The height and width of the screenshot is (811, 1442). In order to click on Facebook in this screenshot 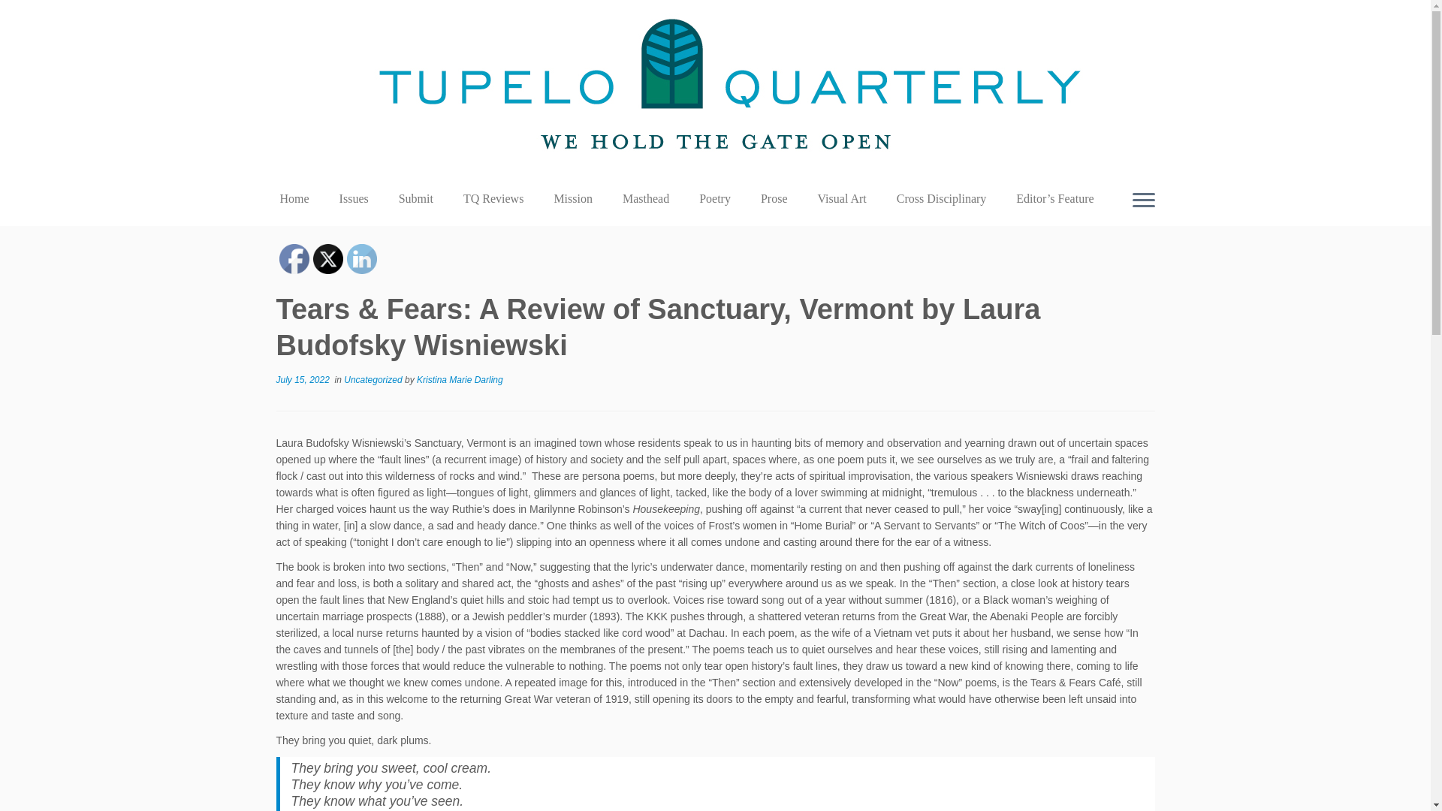, I will do `click(294, 259)`.